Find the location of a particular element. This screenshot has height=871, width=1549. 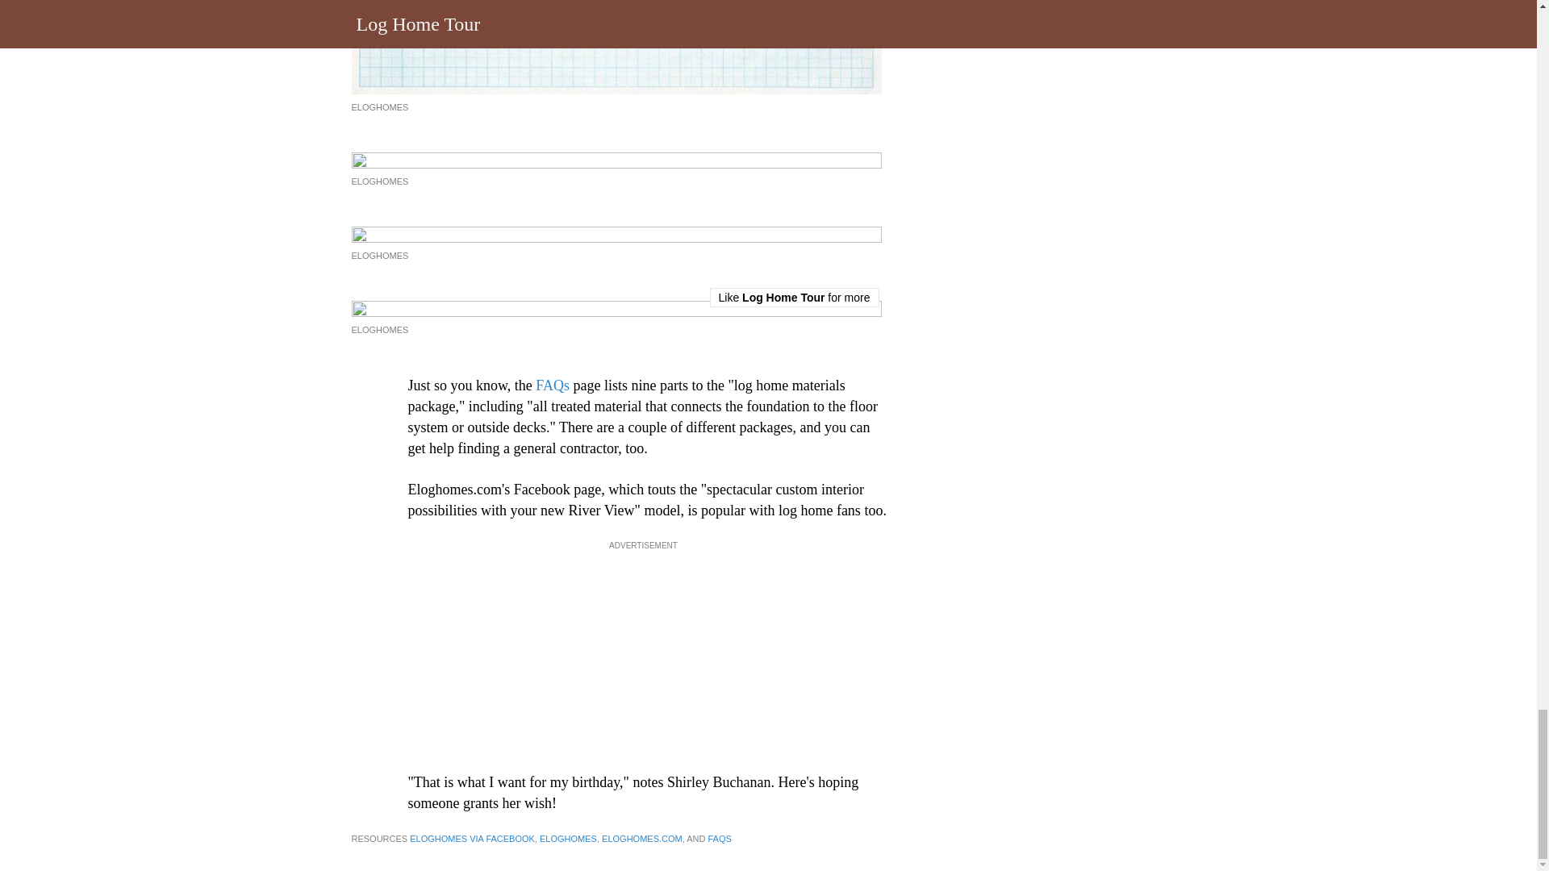

ELOGHOMES.COM is located at coordinates (642, 839).